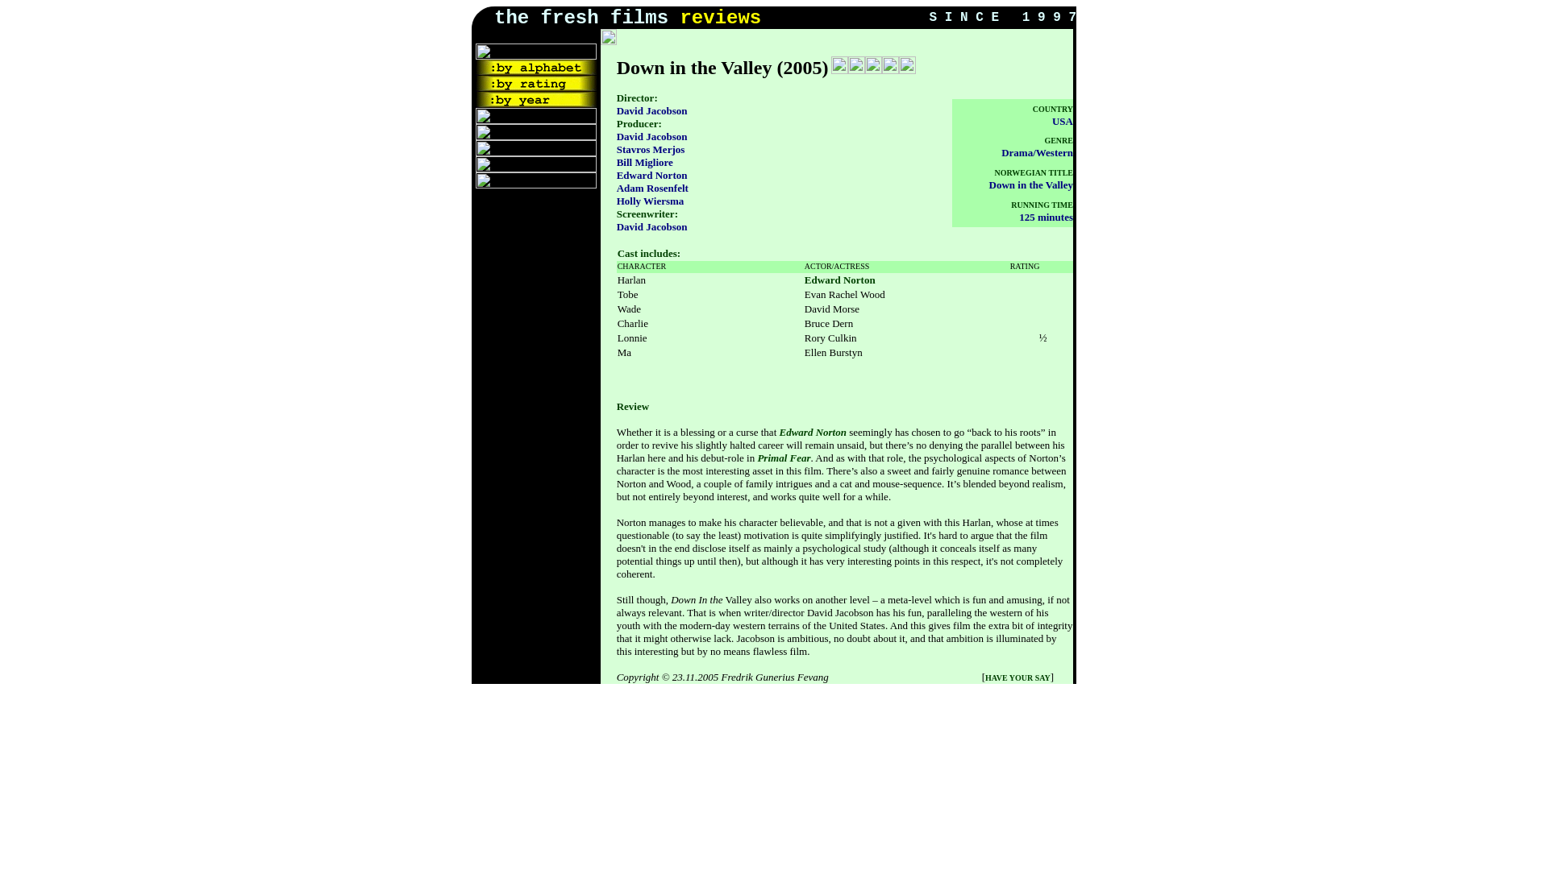 This screenshot has width=1548, height=870. What do you see at coordinates (632, 404) in the screenshot?
I see `Review` at bounding box center [632, 404].